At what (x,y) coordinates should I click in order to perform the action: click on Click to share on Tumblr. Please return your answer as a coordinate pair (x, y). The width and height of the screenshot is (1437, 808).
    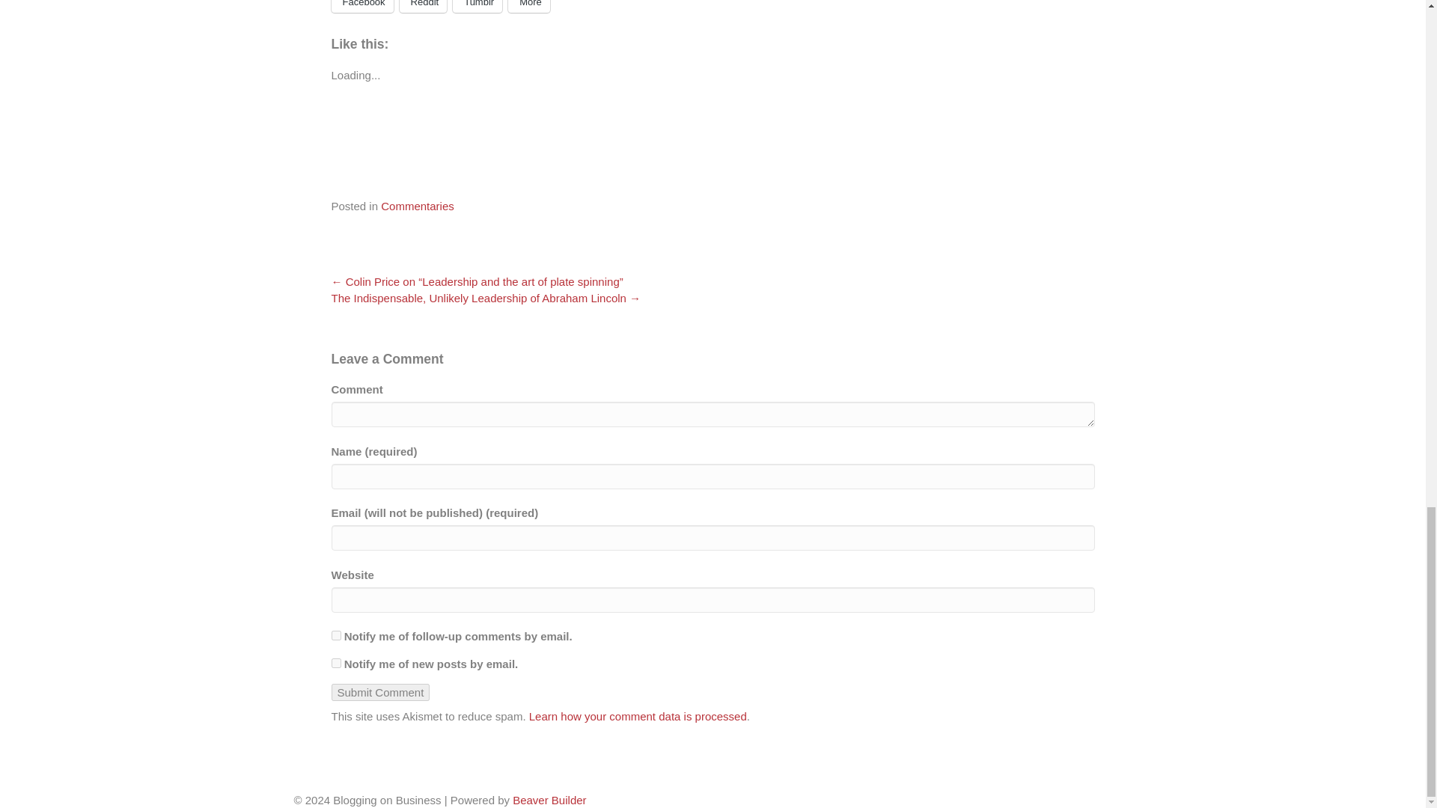
    Looking at the image, I should click on (477, 6).